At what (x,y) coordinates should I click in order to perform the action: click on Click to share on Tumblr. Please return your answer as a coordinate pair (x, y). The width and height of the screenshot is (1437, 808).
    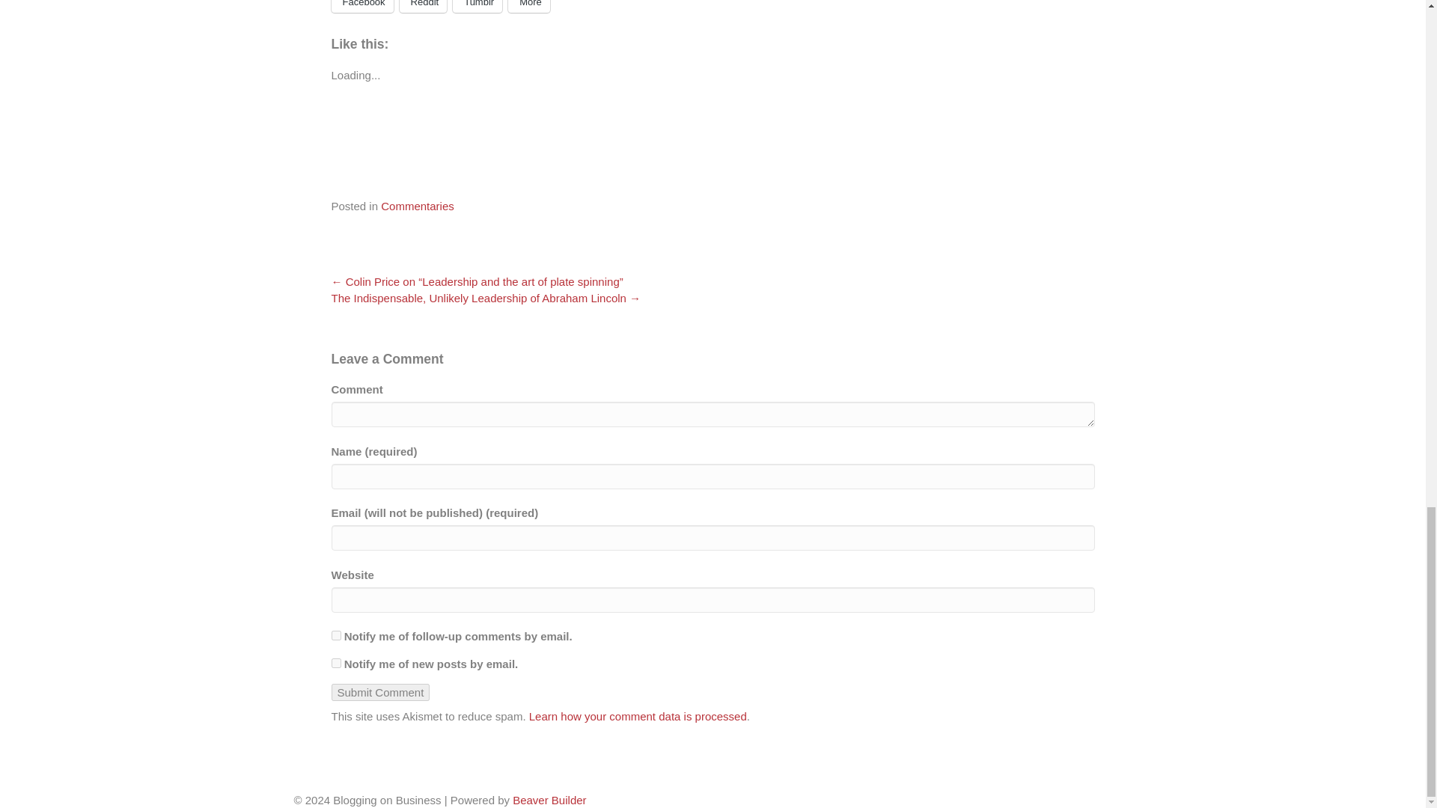
    Looking at the image, I should click on (477, 6).